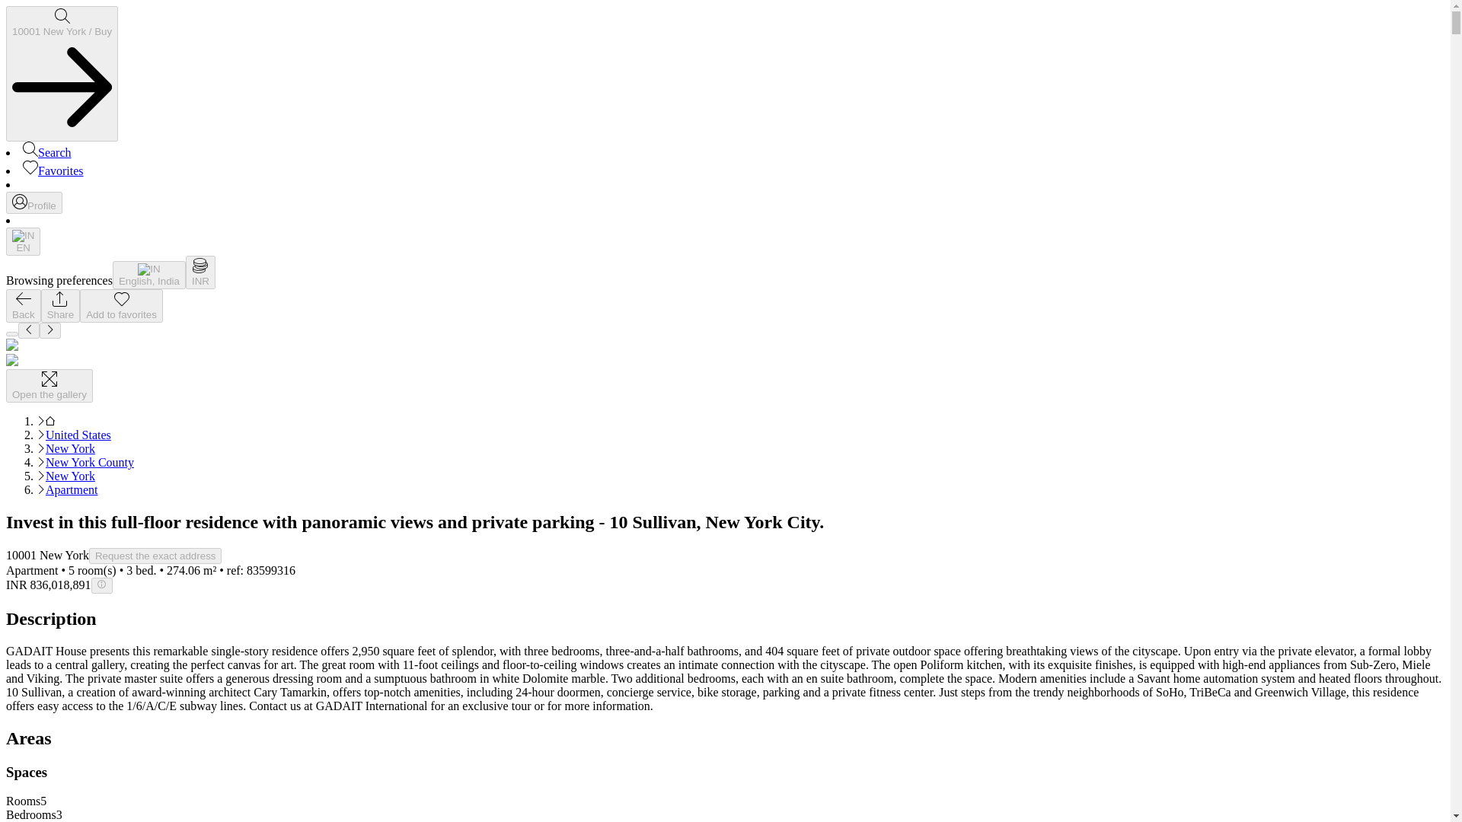 The width and height of the screenshot is (1462, 822). What do you see at coordinates (90, 462) in the screenshot?
I see `New York County` at bounding box center [90, 462].